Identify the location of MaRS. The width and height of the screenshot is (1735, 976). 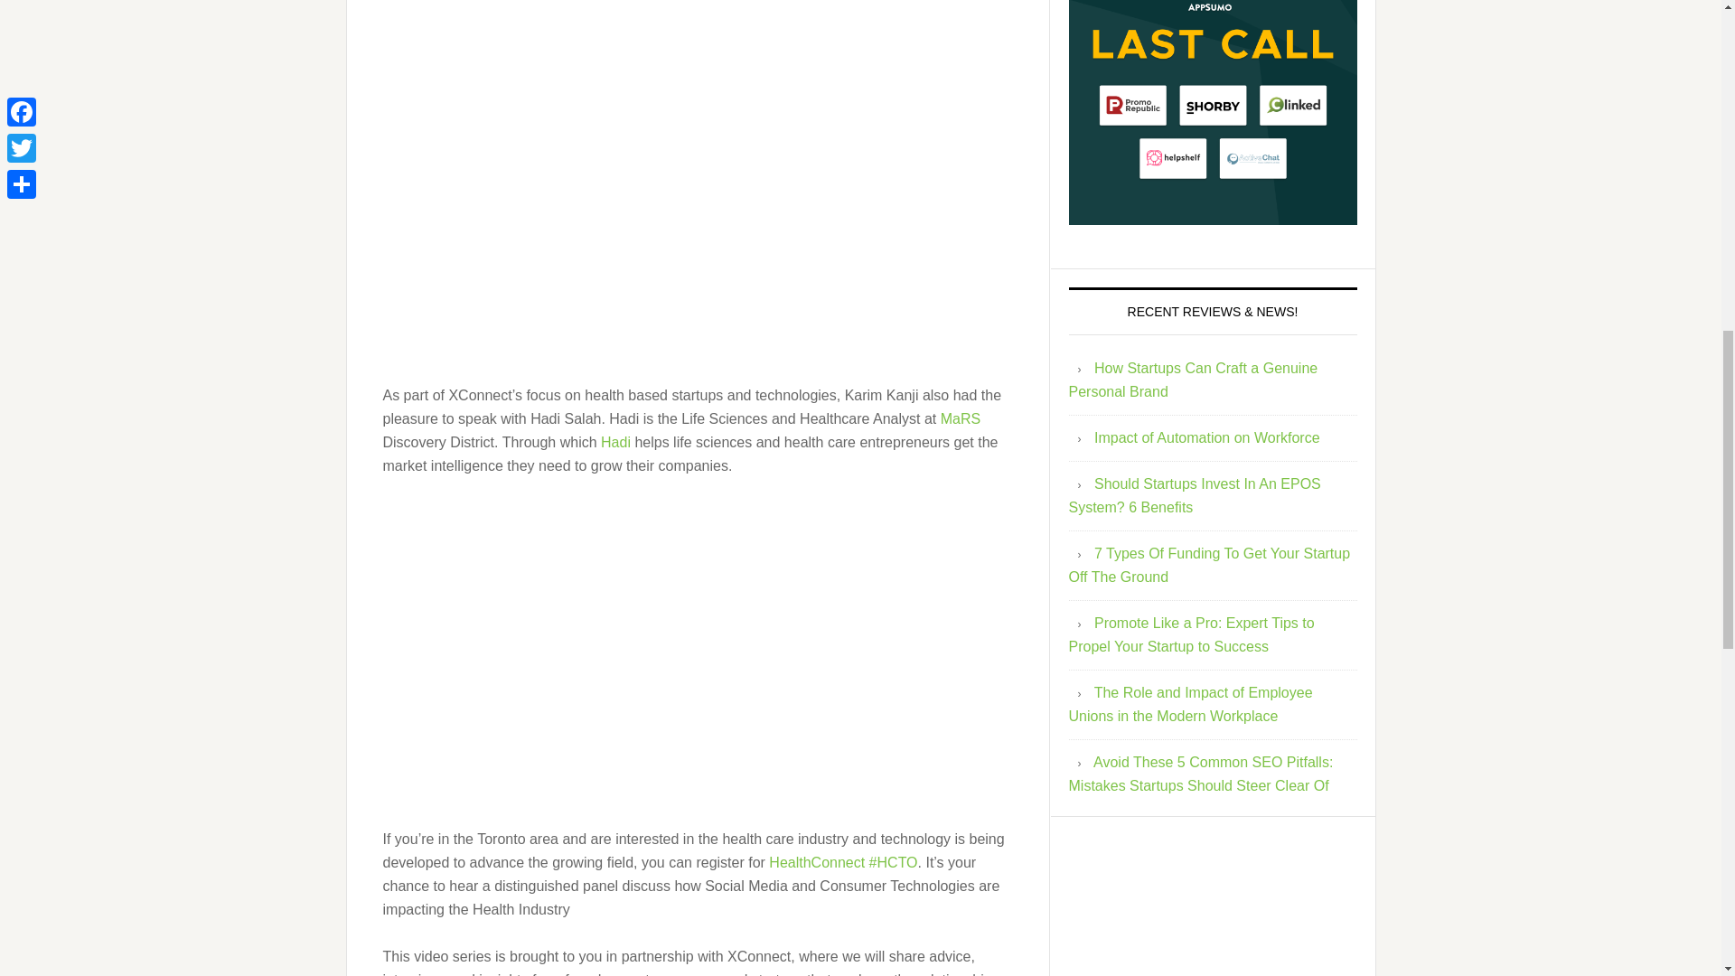
(960, 418).